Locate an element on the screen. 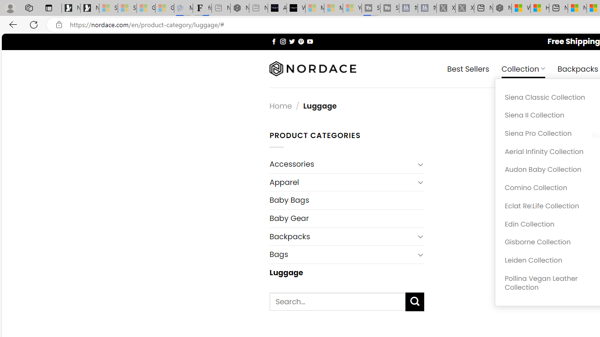 This screenshot has height=337, width=600. New tab - Sleeping is located at coordinates (258, 8).